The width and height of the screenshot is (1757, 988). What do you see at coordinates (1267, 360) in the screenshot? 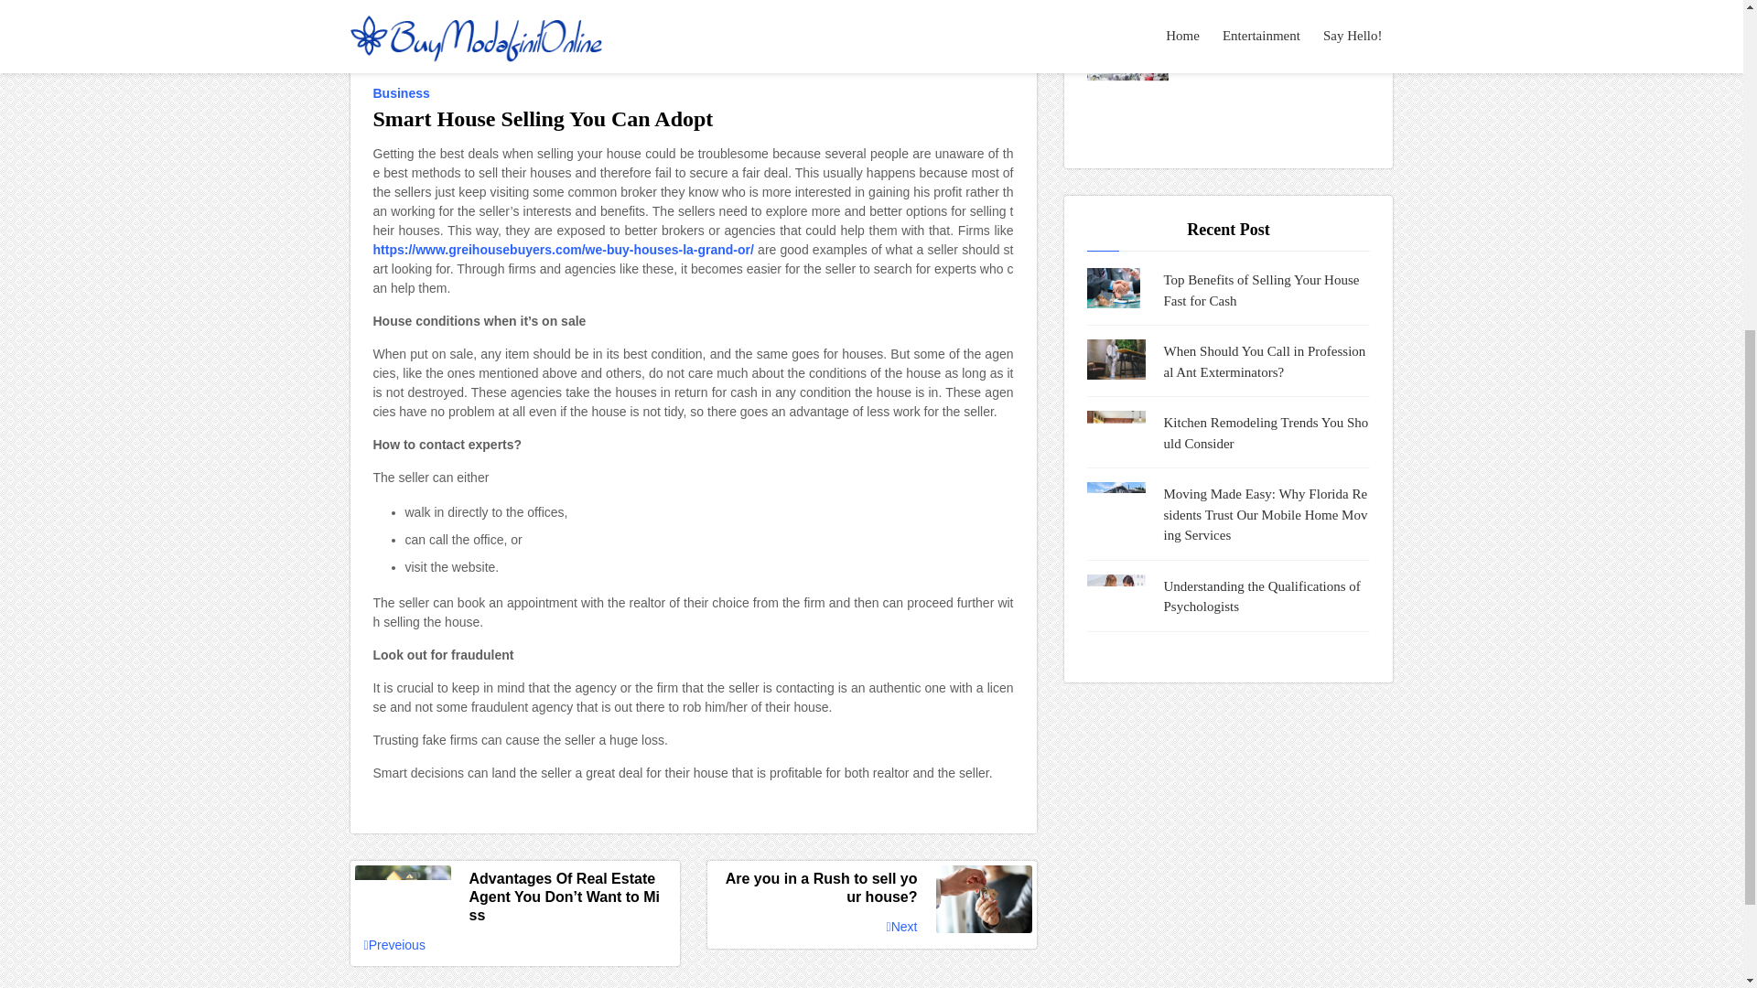
I see `When Should You Call in Professional Ant Exterminators?` at bounding box center [1267, 360].